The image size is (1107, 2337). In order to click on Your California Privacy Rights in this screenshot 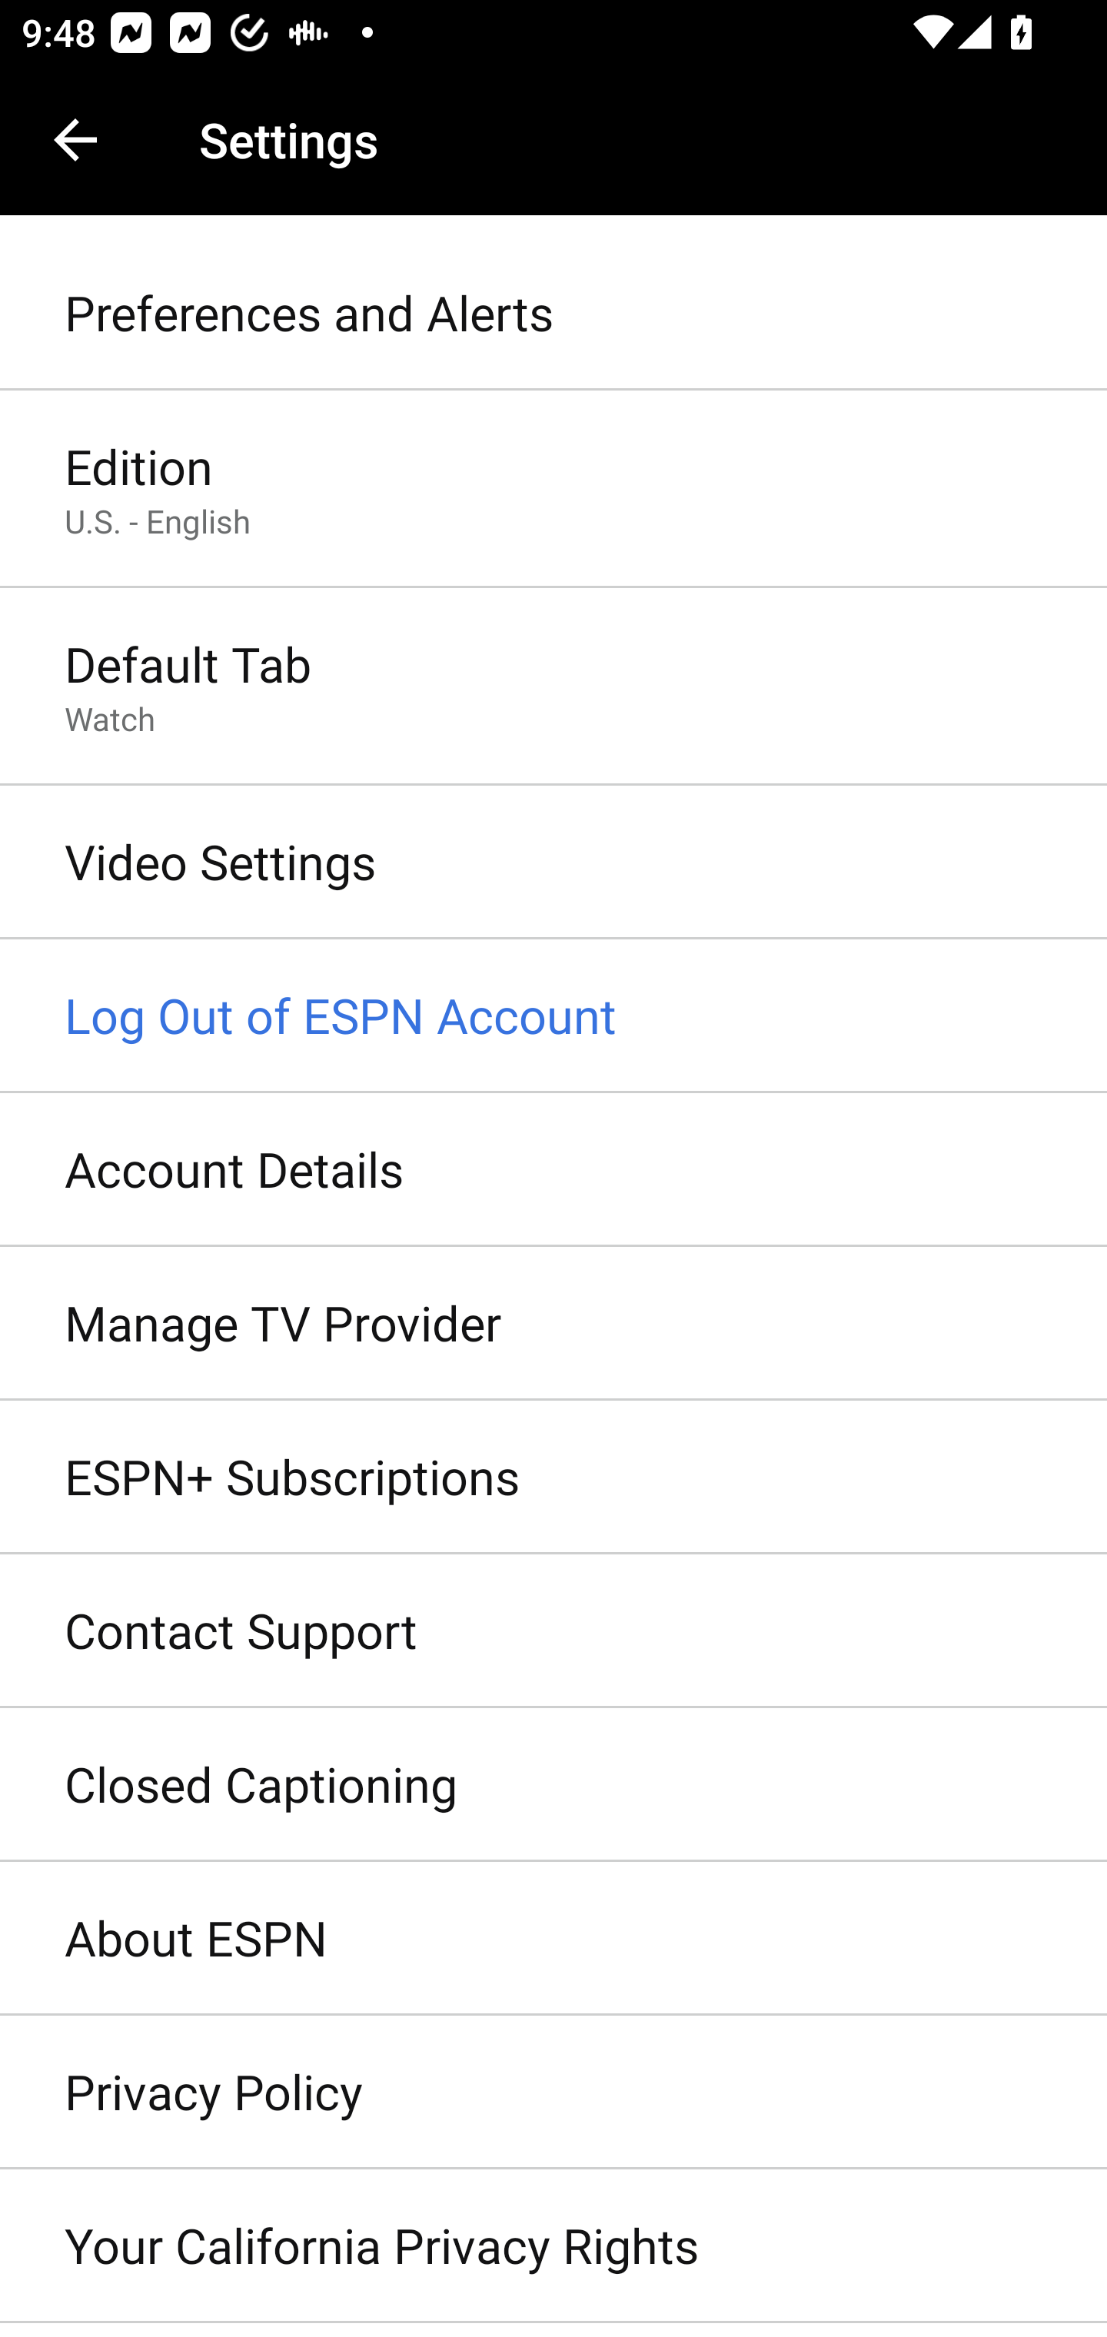, I will do `click(553, 2246)`.